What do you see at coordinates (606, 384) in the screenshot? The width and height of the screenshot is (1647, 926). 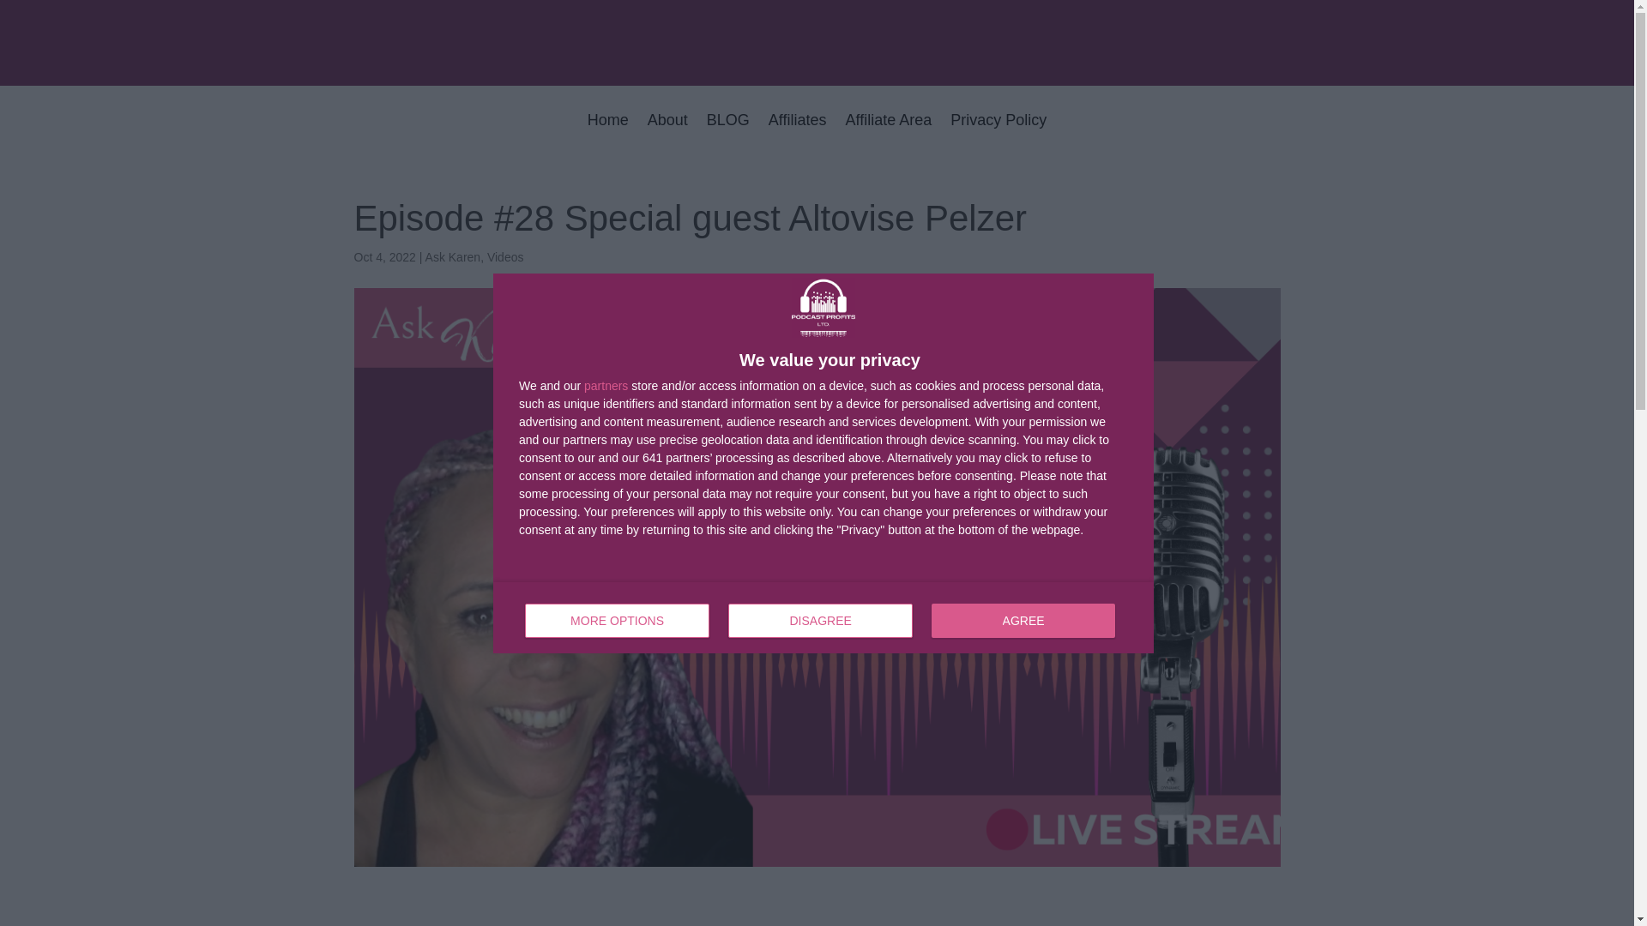 I see `partners` at bounding box center [606, 384].